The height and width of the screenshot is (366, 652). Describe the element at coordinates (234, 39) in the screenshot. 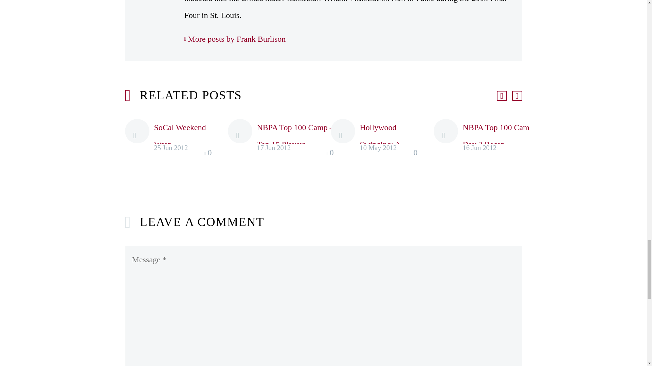

I see `More posts by Frank Burlison` at that location.